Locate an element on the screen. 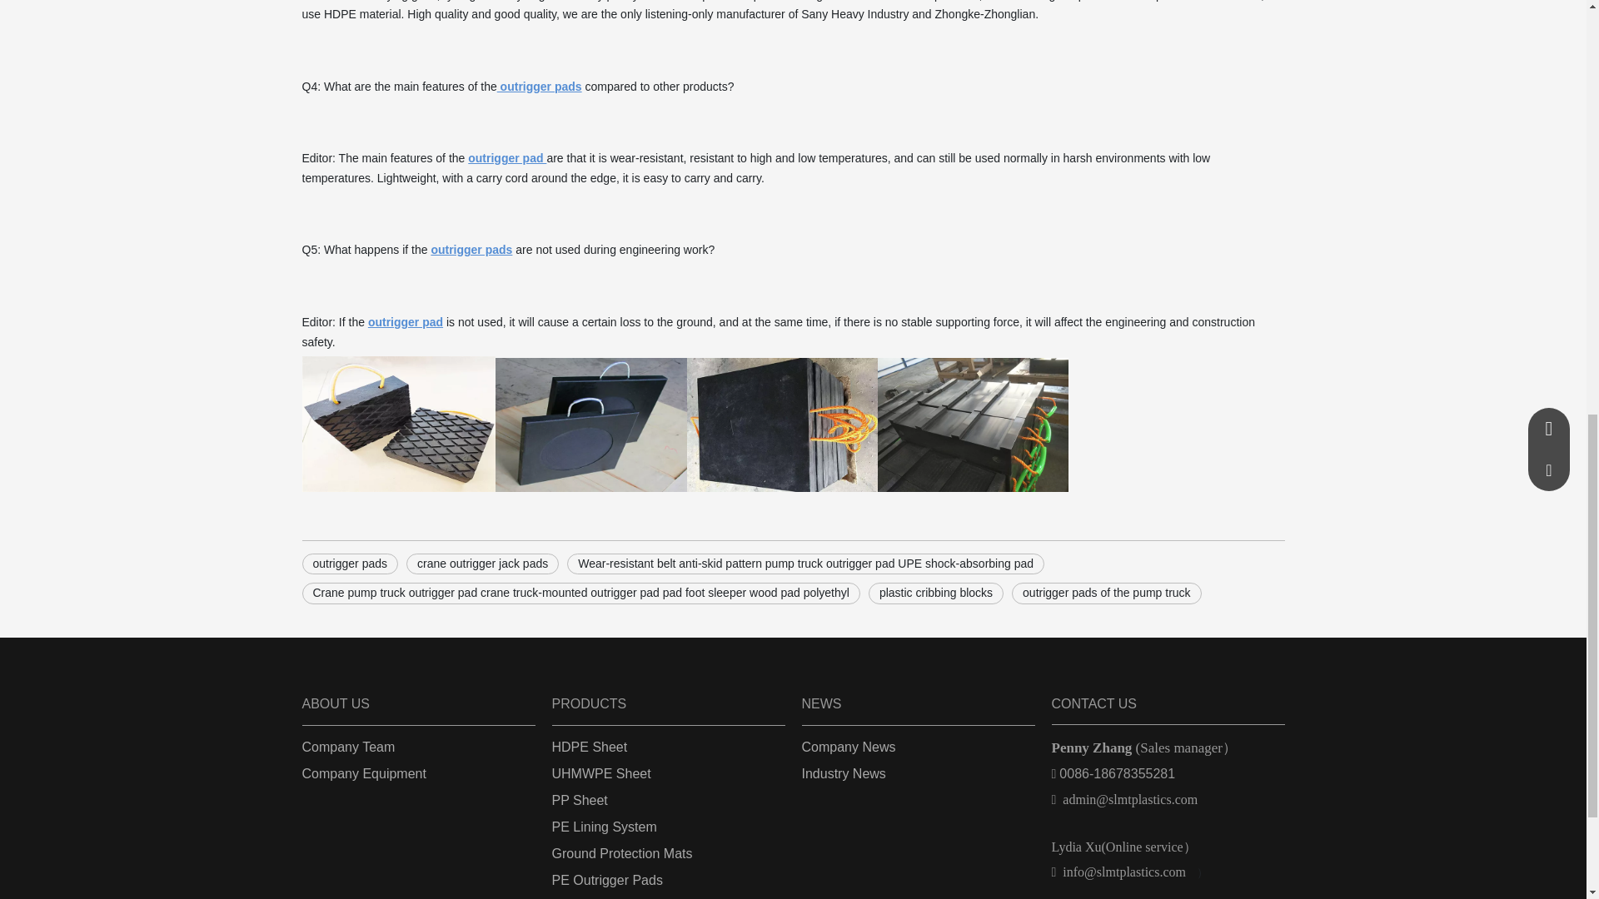  Company Equipment is located at coordinates (363, 774).